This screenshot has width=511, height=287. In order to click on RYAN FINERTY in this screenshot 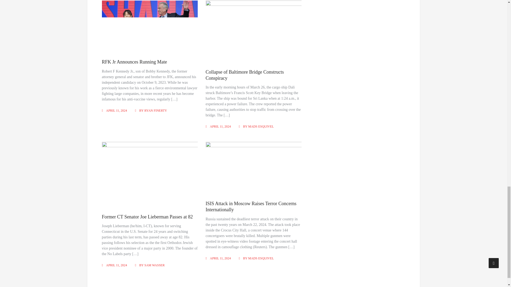, I will do `click(156, 111)`.